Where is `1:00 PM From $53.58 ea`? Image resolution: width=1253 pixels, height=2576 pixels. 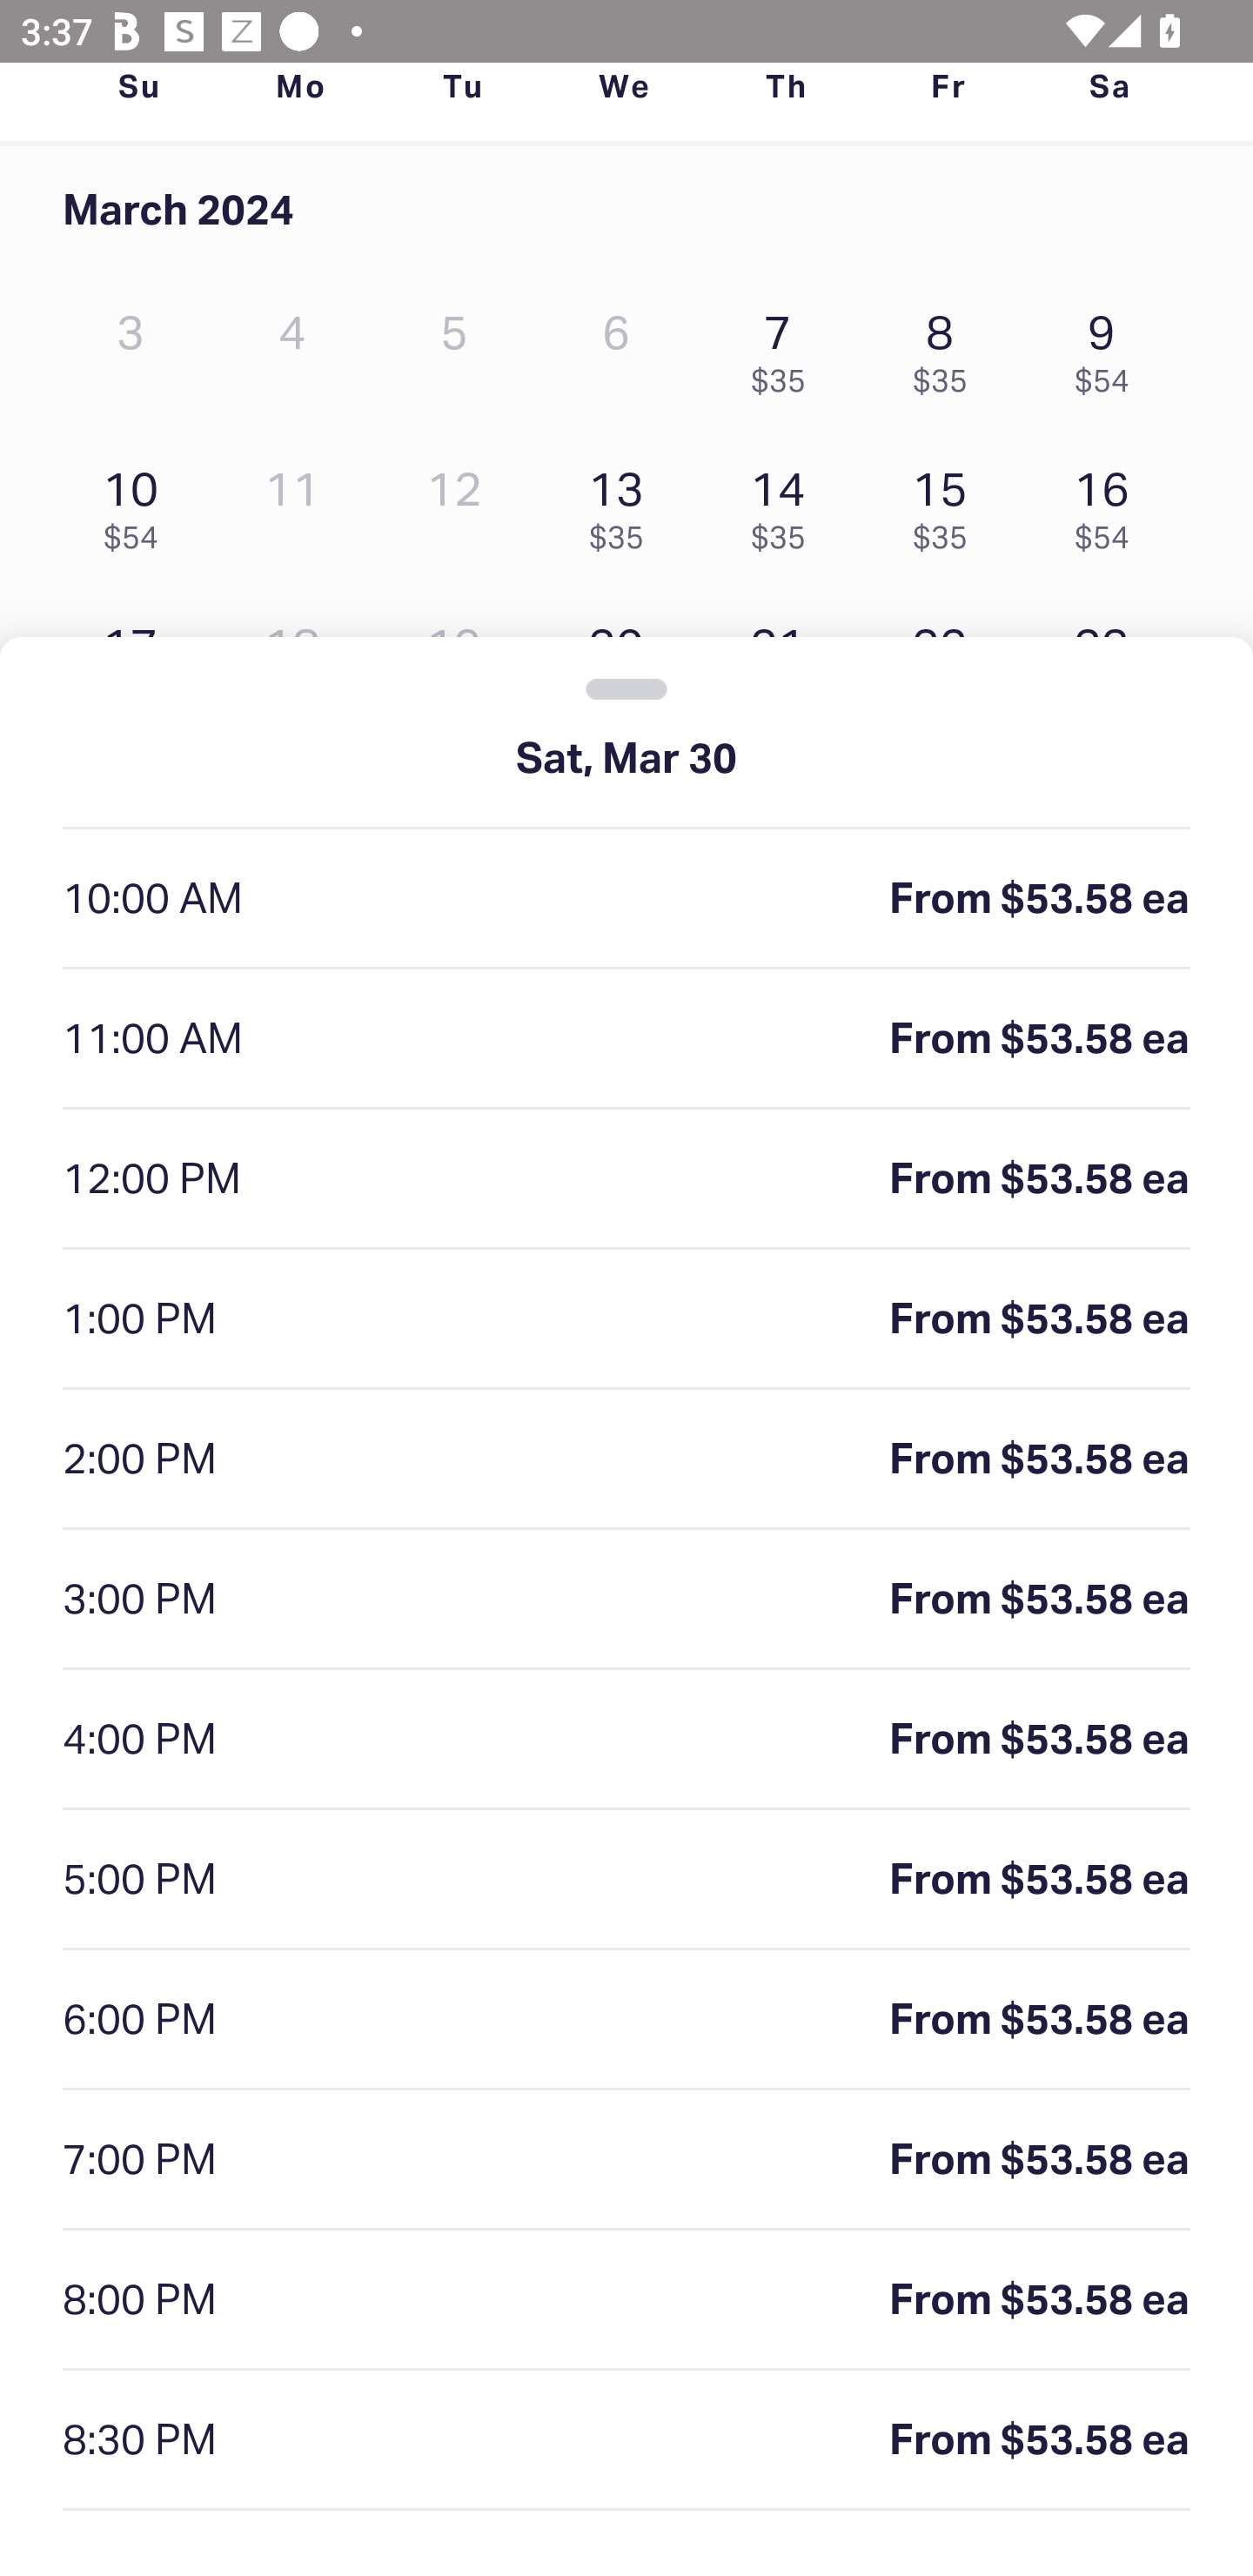
1:00 PM From $53.58 ea is located at coordinates (626, 1319).